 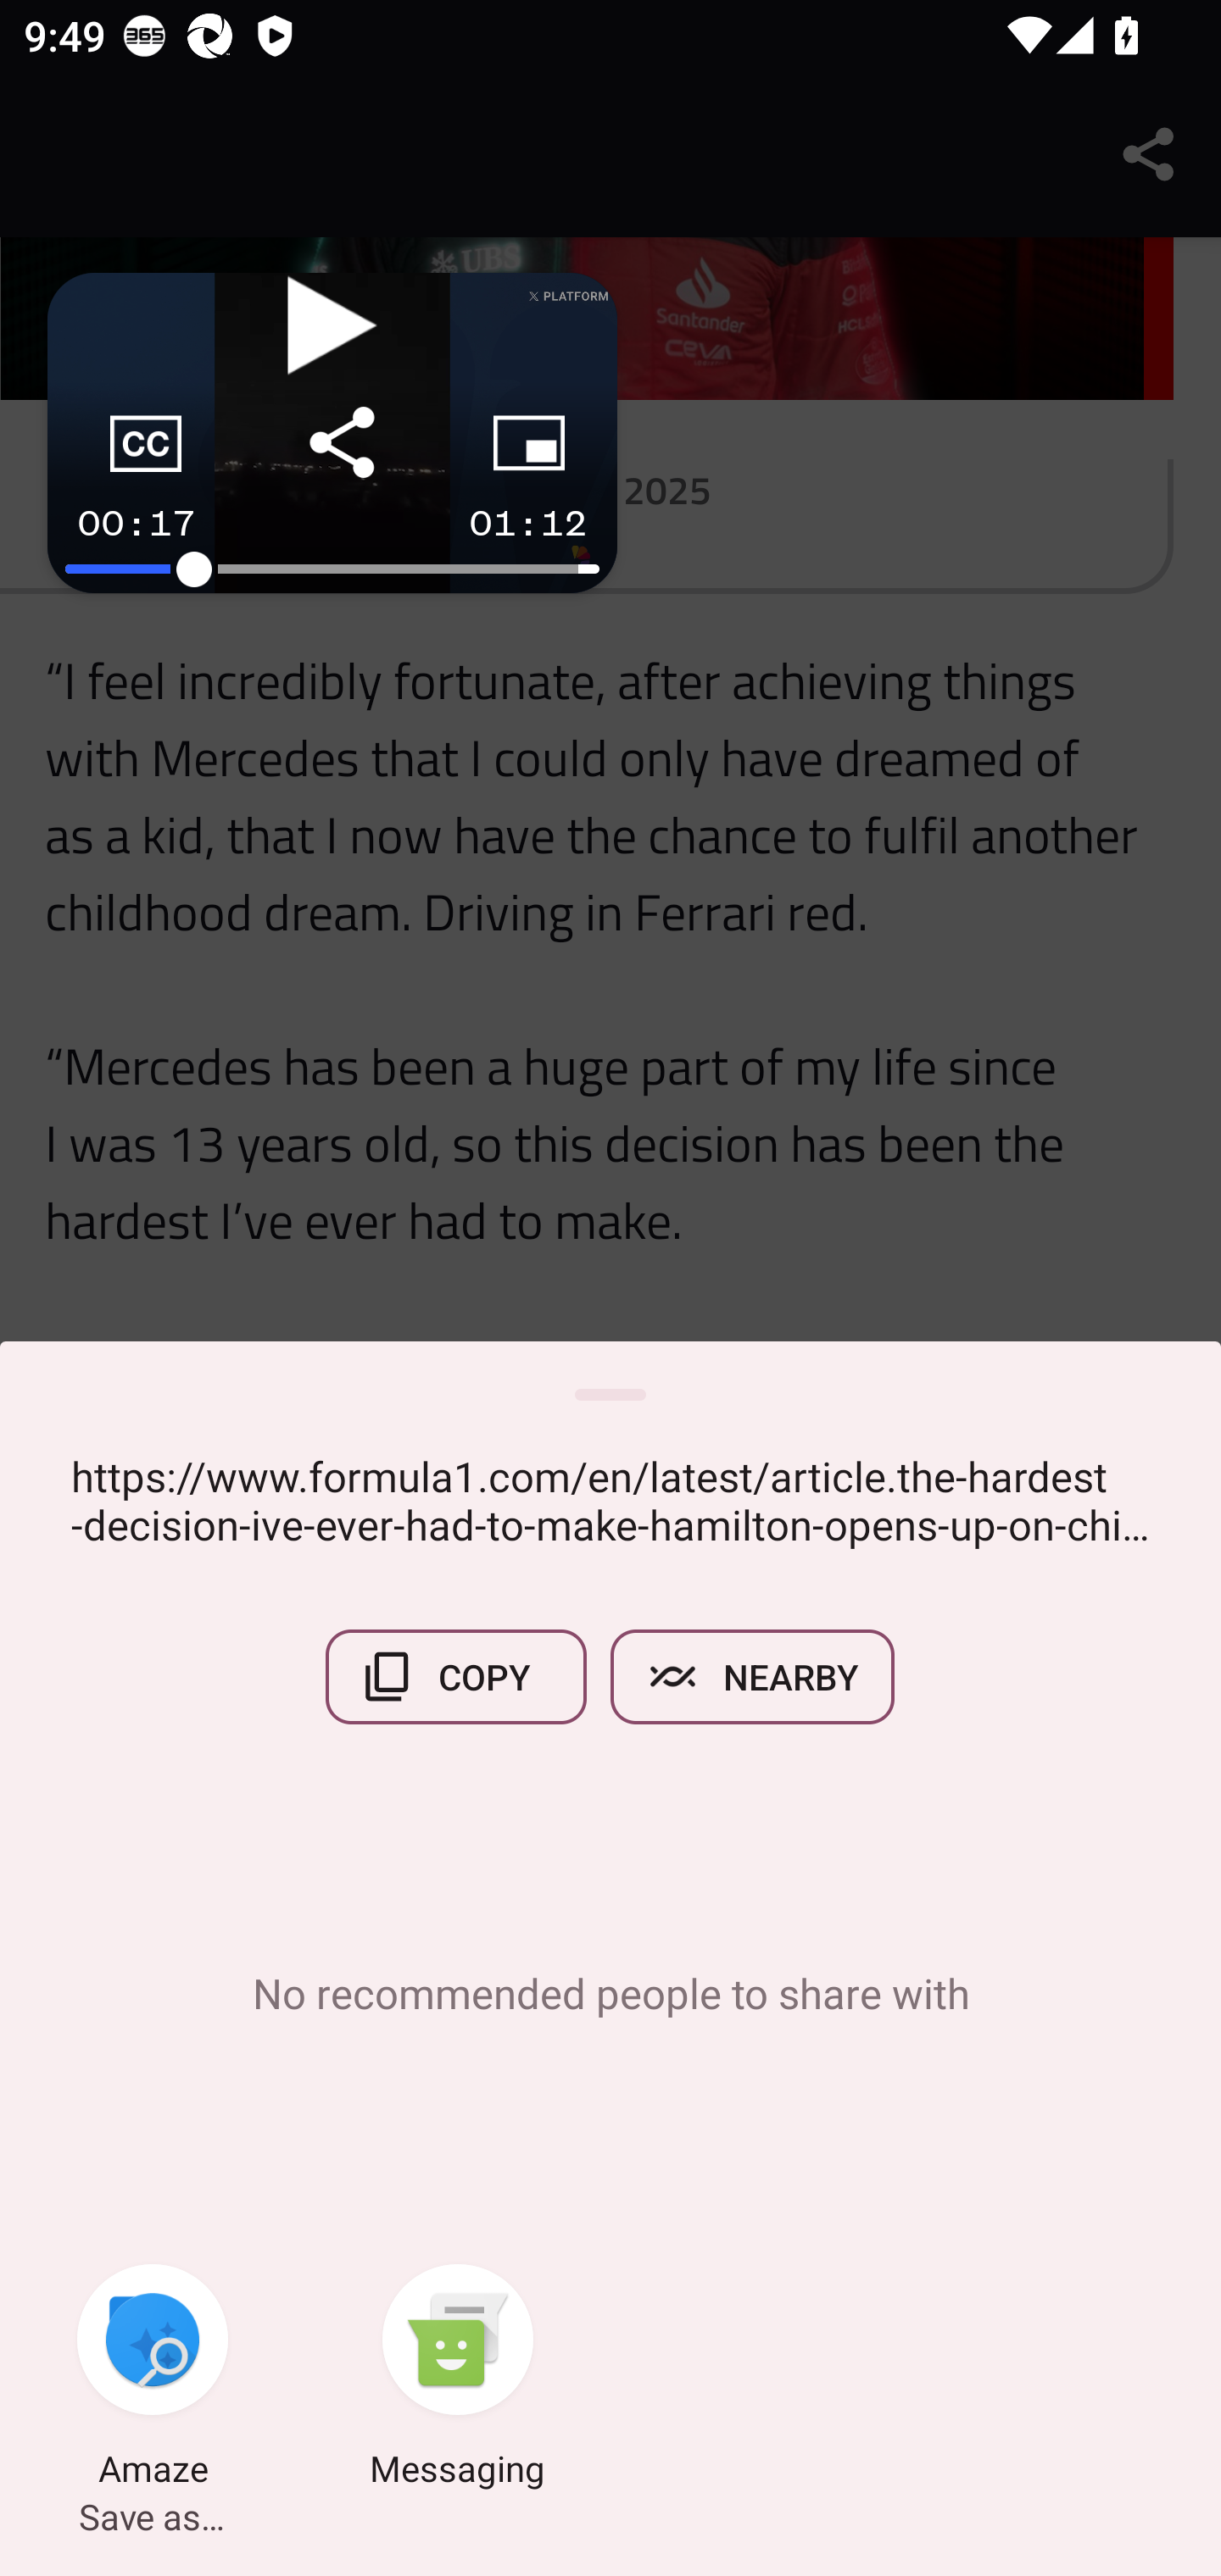 What do you see at coordinates (456, 1676) in the screenshot?
I see `COPY` at bounding box center [456, 1676].